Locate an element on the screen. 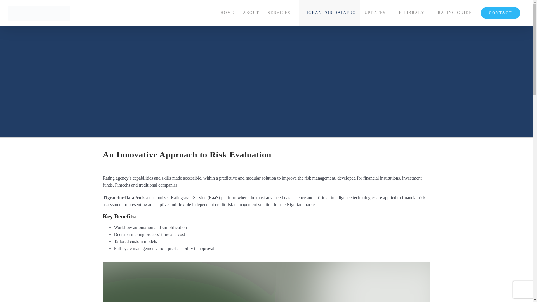 The image size is (537, 302). ABOUT is located at coordinates (251, 13).